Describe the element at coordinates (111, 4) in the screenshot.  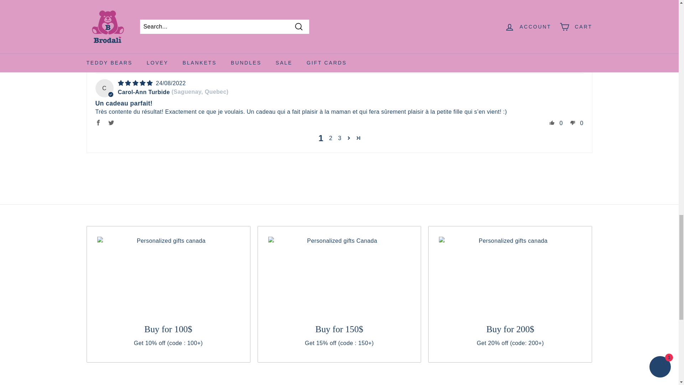
I see `Twitter` at that location.